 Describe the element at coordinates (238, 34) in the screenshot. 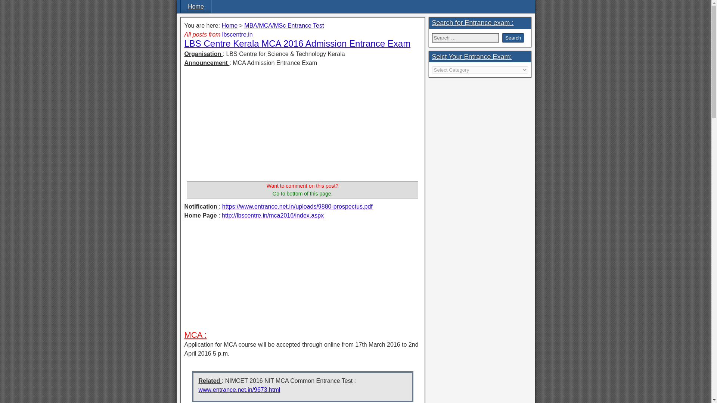

I see `lbscentre.in` at that location.